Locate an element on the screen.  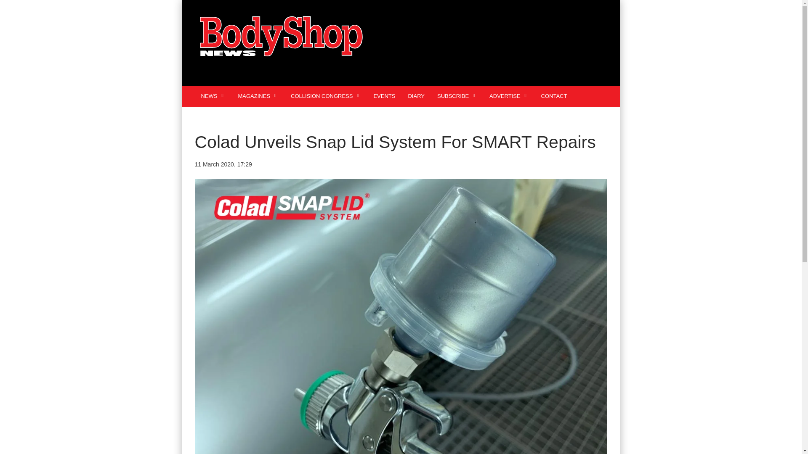
EVENTS is located at coordinates (384, 96).